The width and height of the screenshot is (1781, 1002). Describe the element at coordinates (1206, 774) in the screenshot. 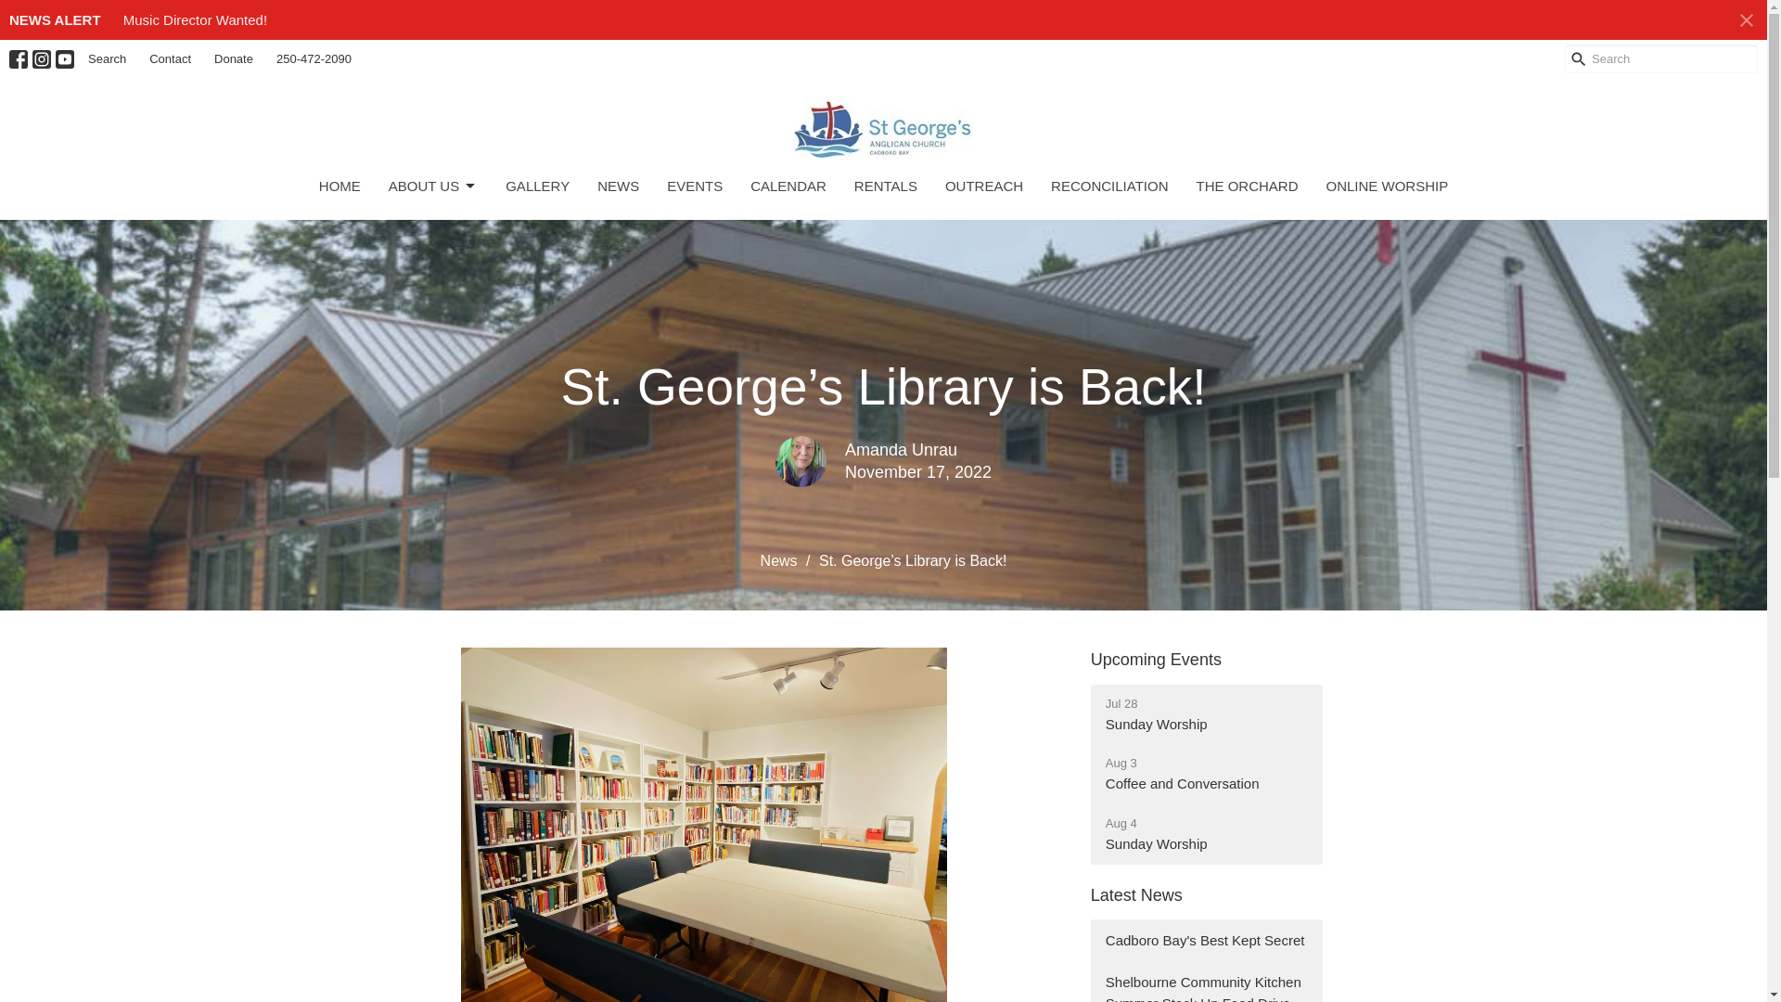

I see `NEWS` at that location.